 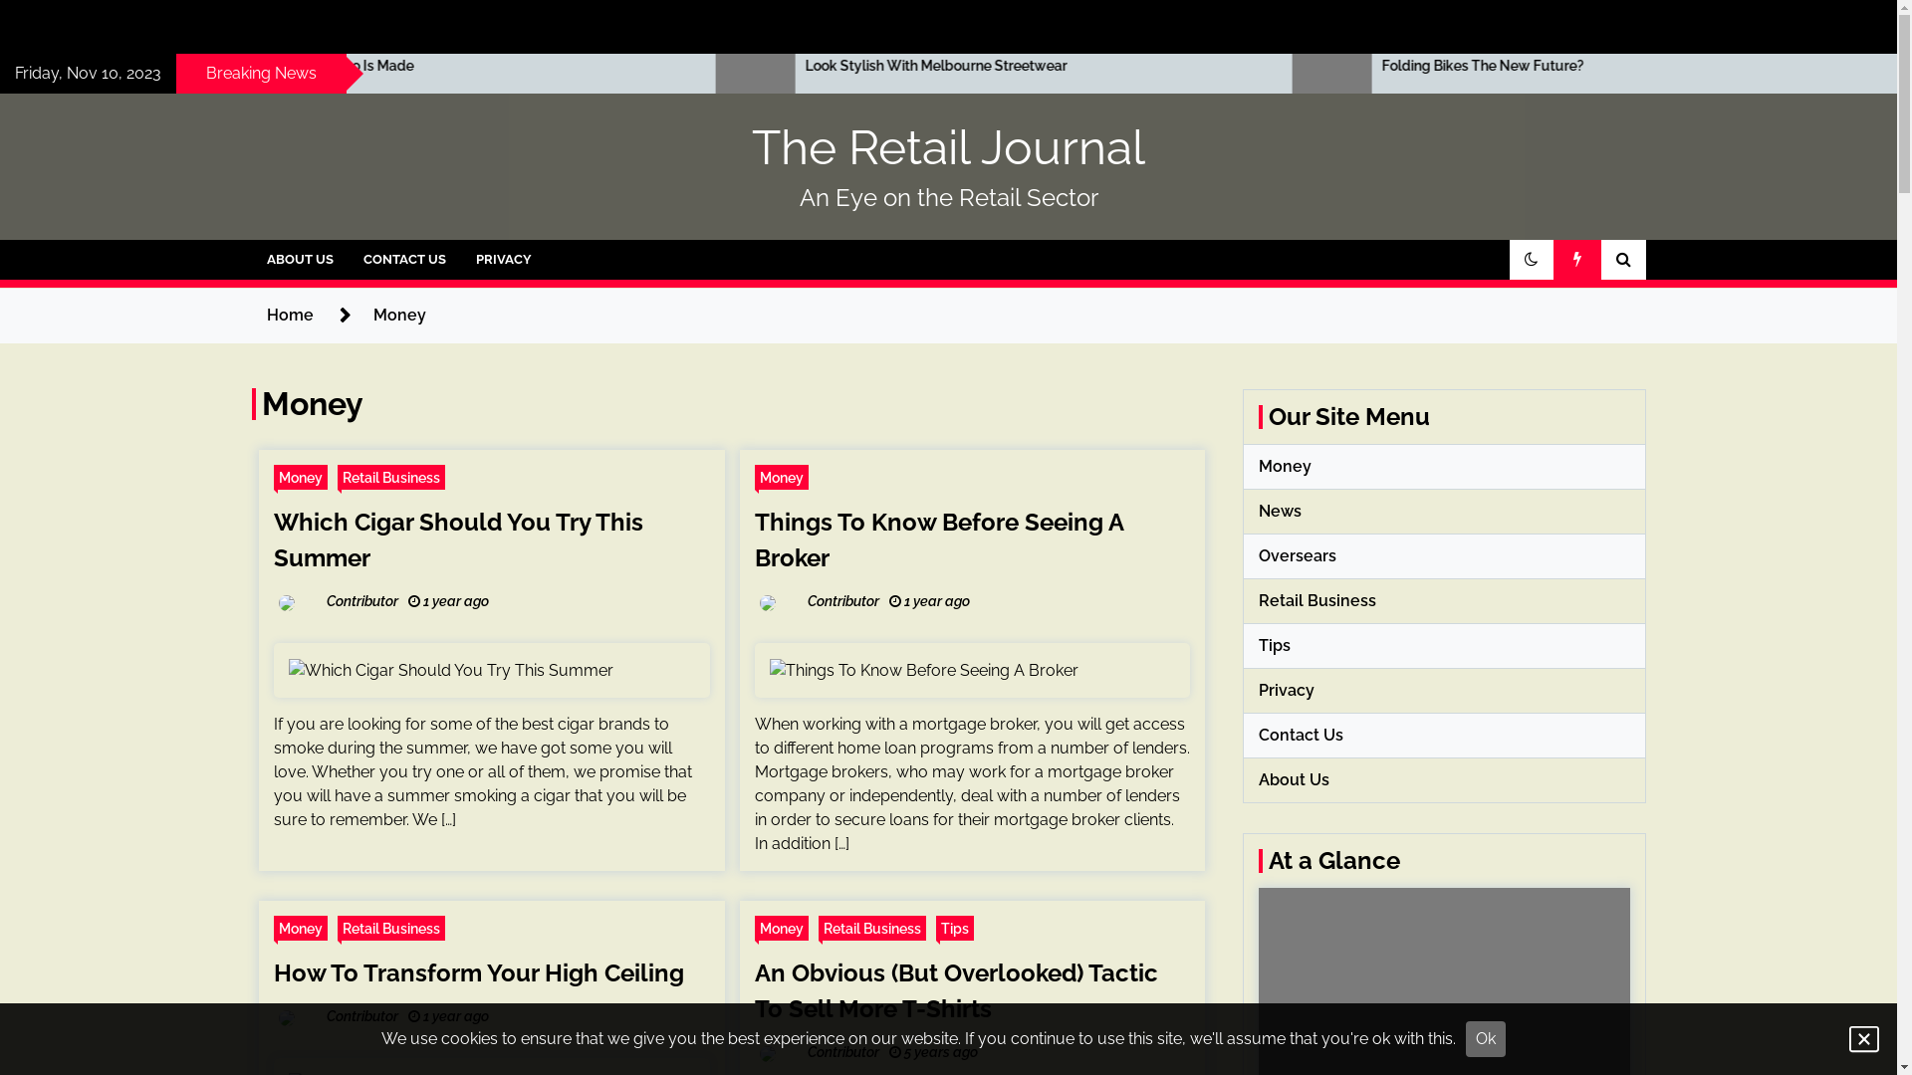 What do you see at coordinates (339, 602) in the screenshot?
I see `Contributor` at bounding box center [339, 602].